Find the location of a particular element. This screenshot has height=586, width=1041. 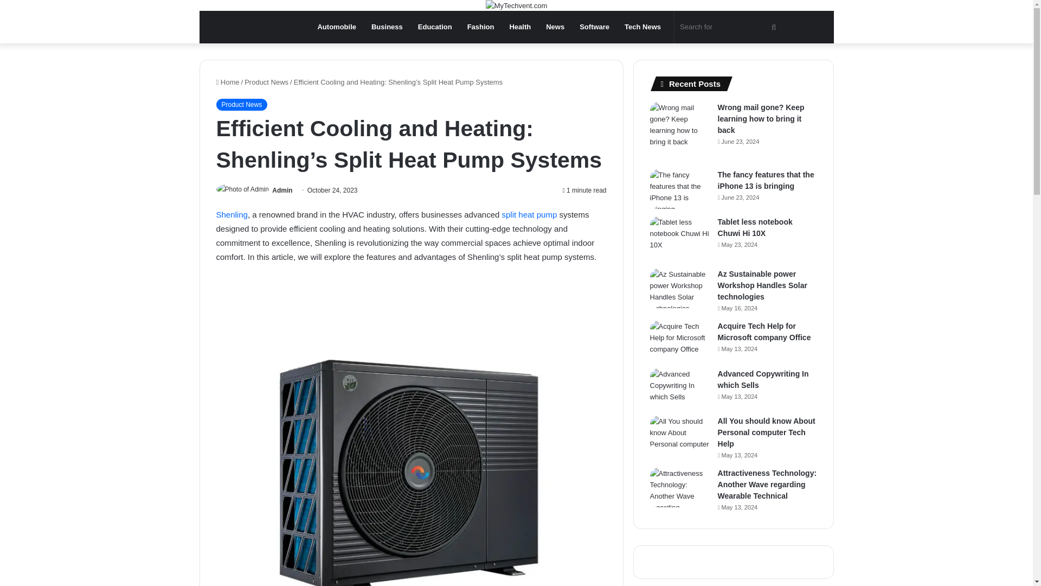

Education is located at coordinates (435, 27).